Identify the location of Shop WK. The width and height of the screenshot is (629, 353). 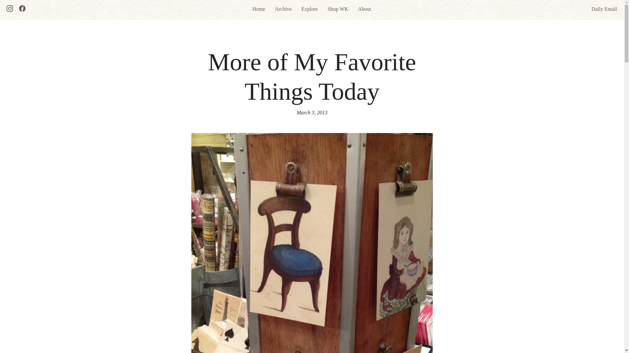
(338, 9).